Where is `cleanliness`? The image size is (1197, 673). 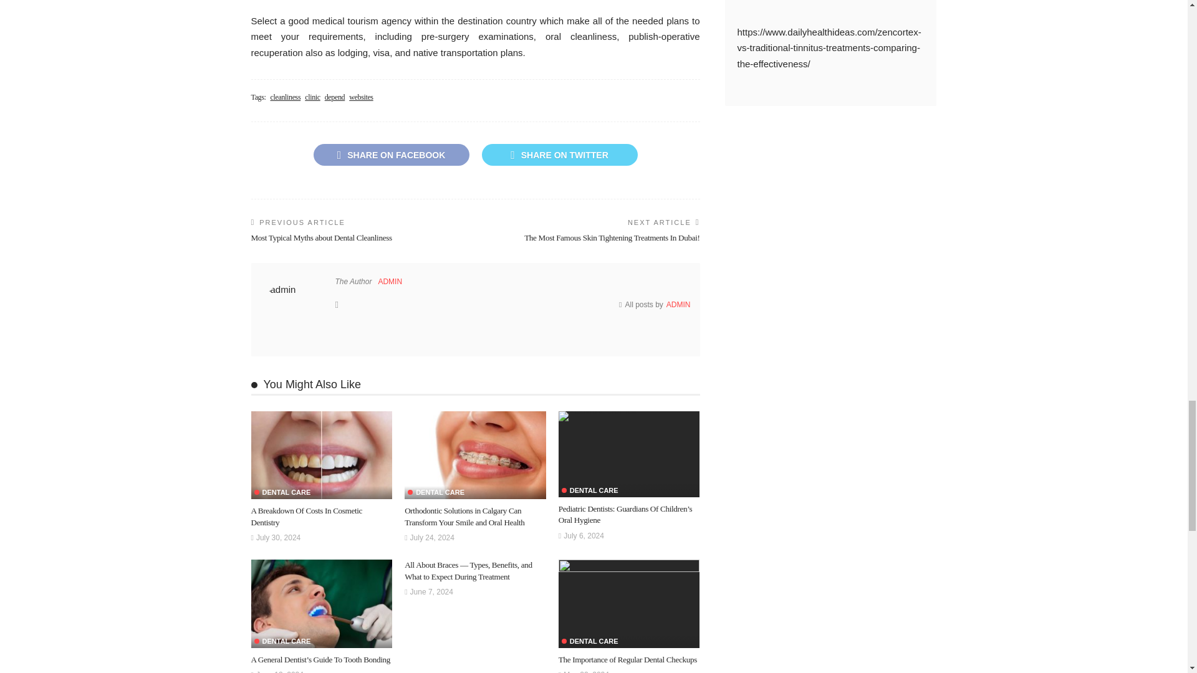 cleanliness is located at coordinates (286, 97).